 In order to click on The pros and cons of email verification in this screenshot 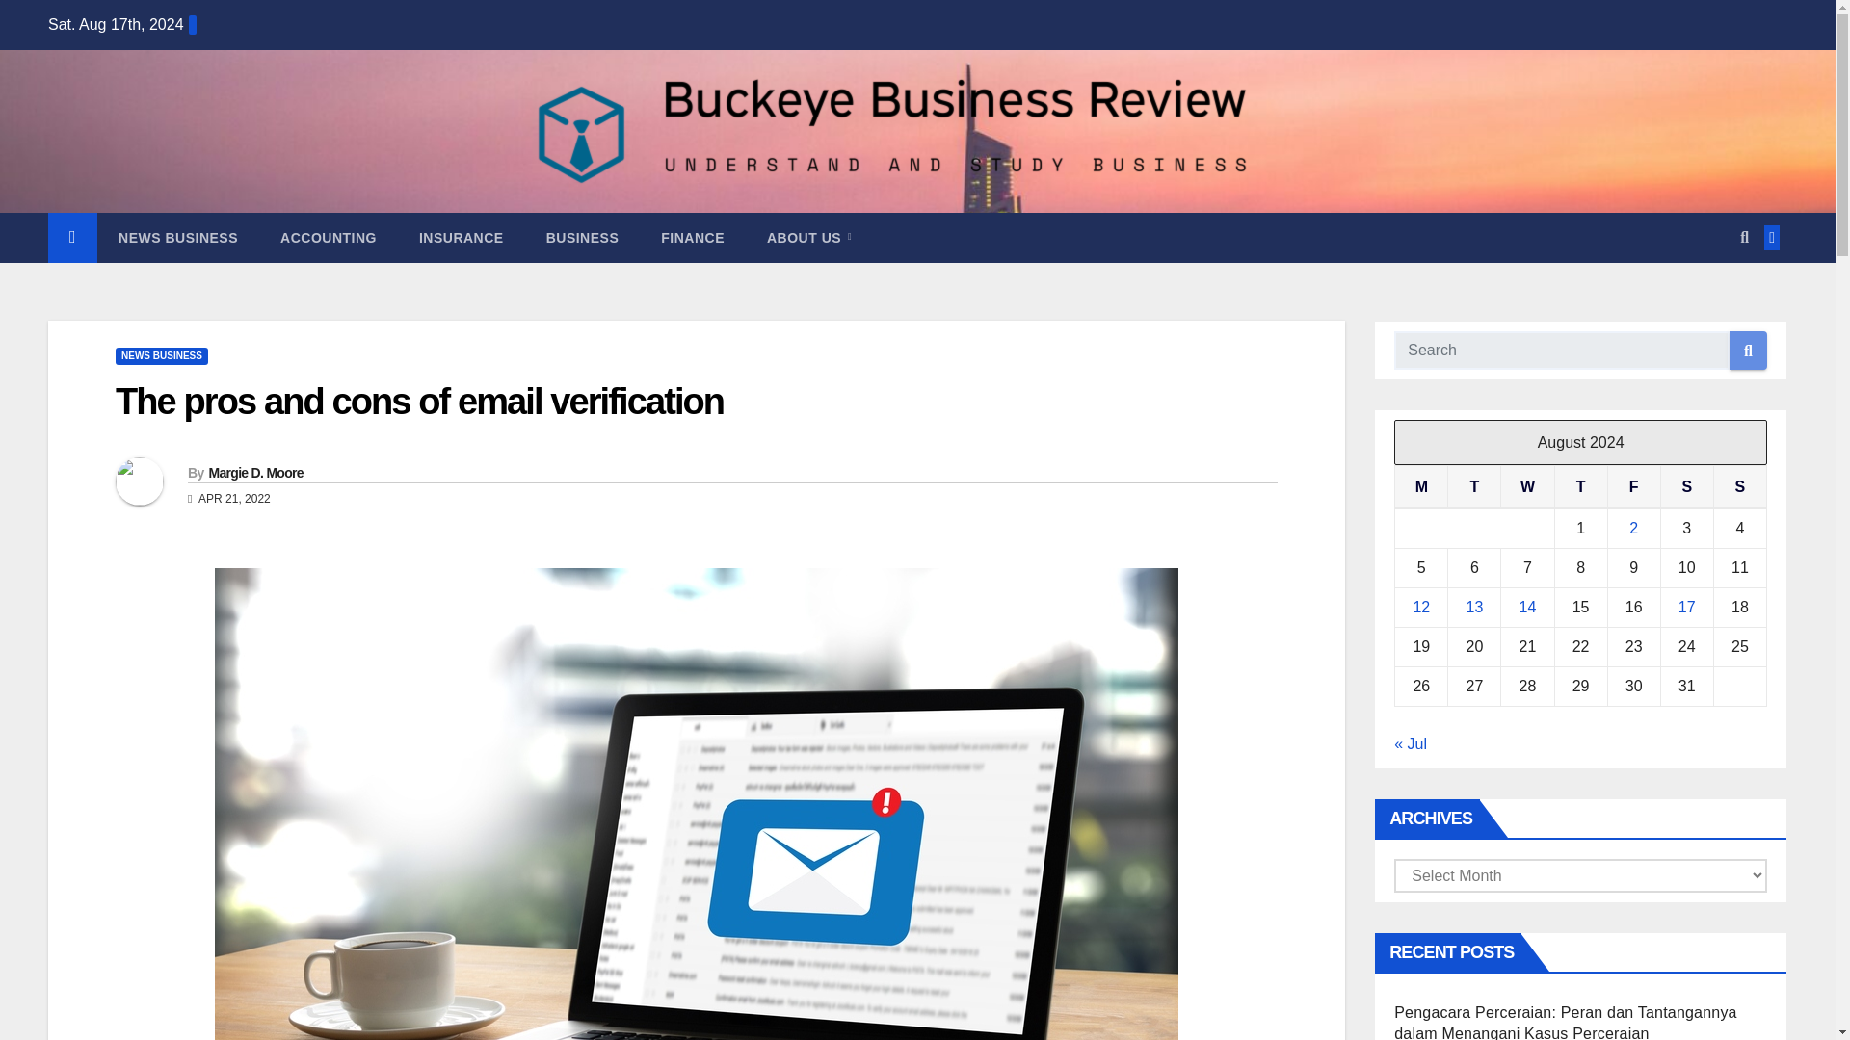, I will do `click(418, 402)`.